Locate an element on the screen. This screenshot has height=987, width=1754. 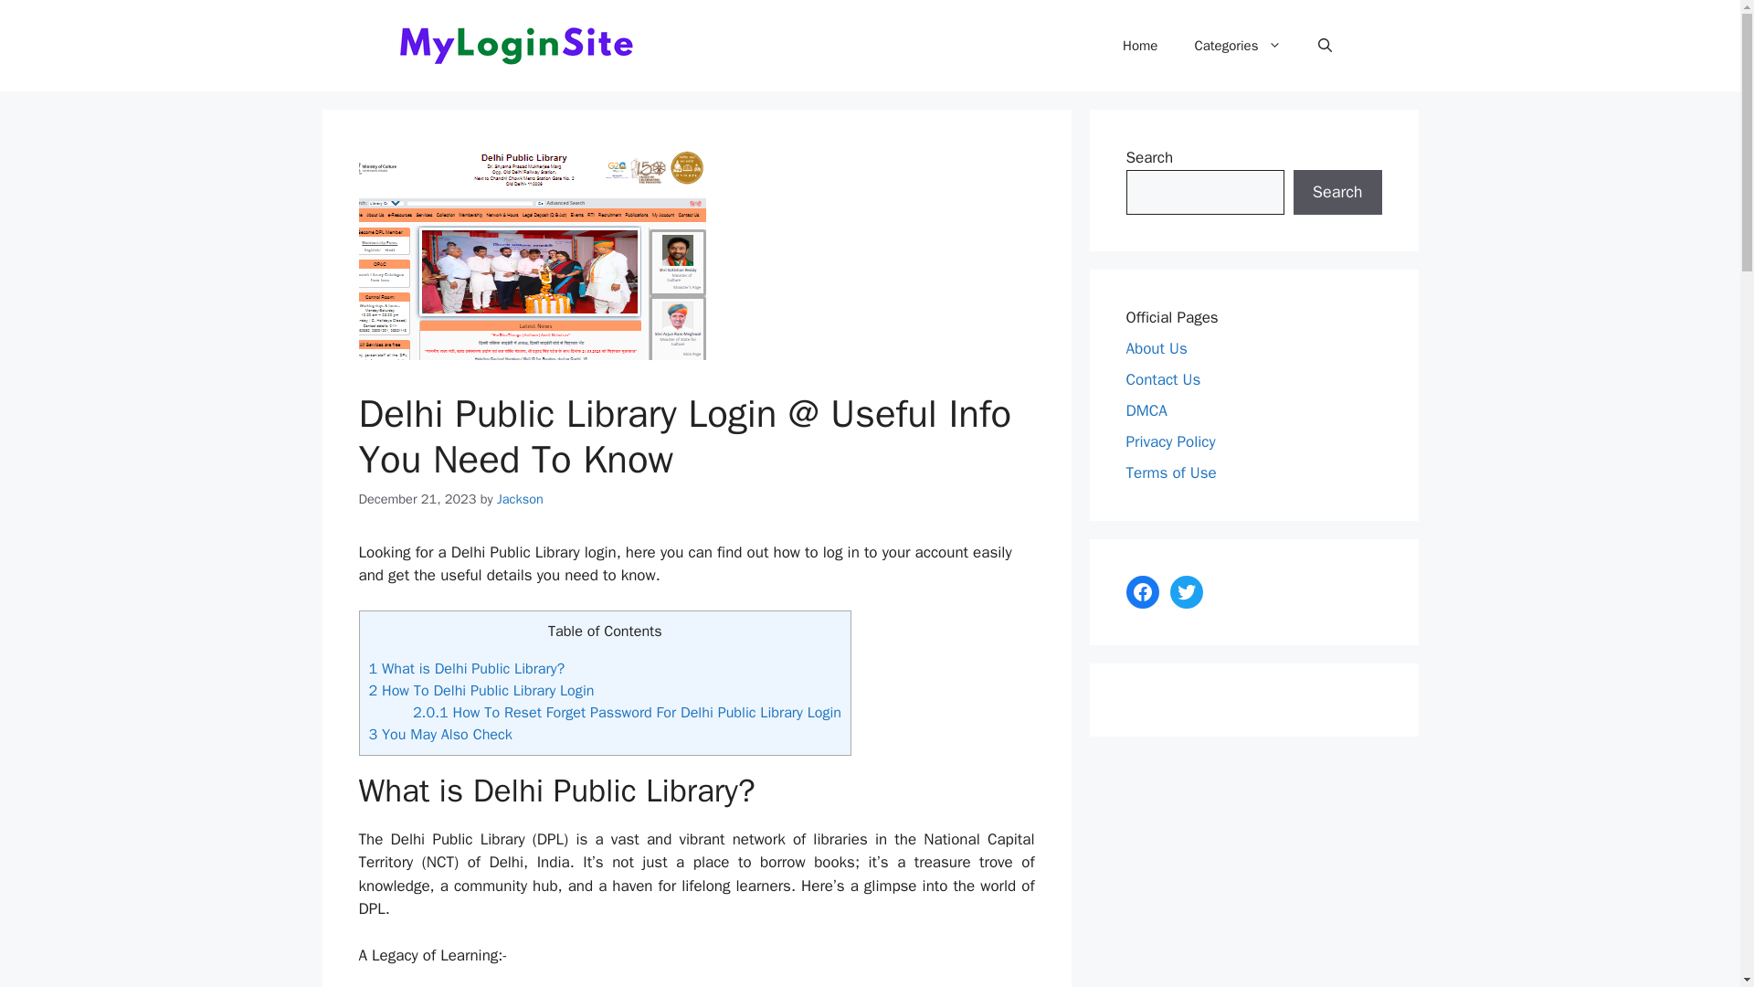
View all posts by Jackson is located at coordinates (520, 499).